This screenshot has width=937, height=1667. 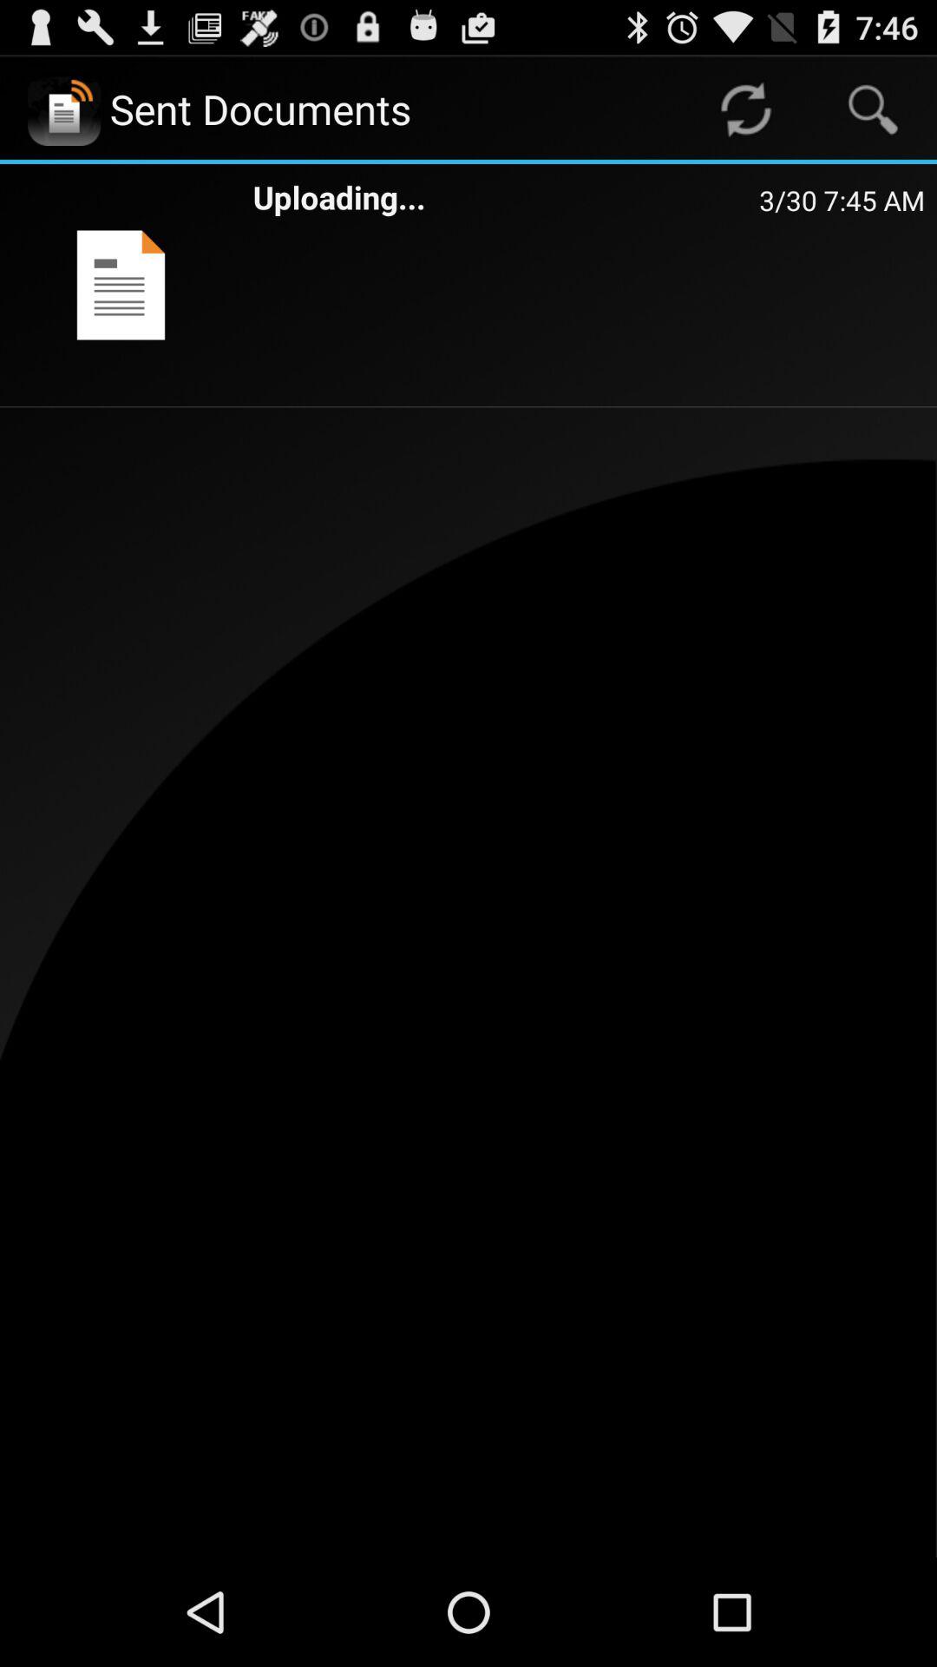 What do you see at coordinates (506, 196) in the screenshot?
I see `click the uploading... at the top` at bounding box center [506, 196].